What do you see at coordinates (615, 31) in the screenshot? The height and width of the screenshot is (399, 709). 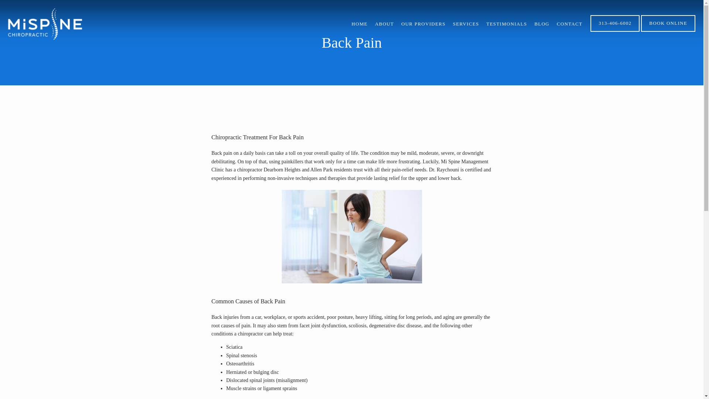 I see `313-406-6002` at bounding box center [615, 31].